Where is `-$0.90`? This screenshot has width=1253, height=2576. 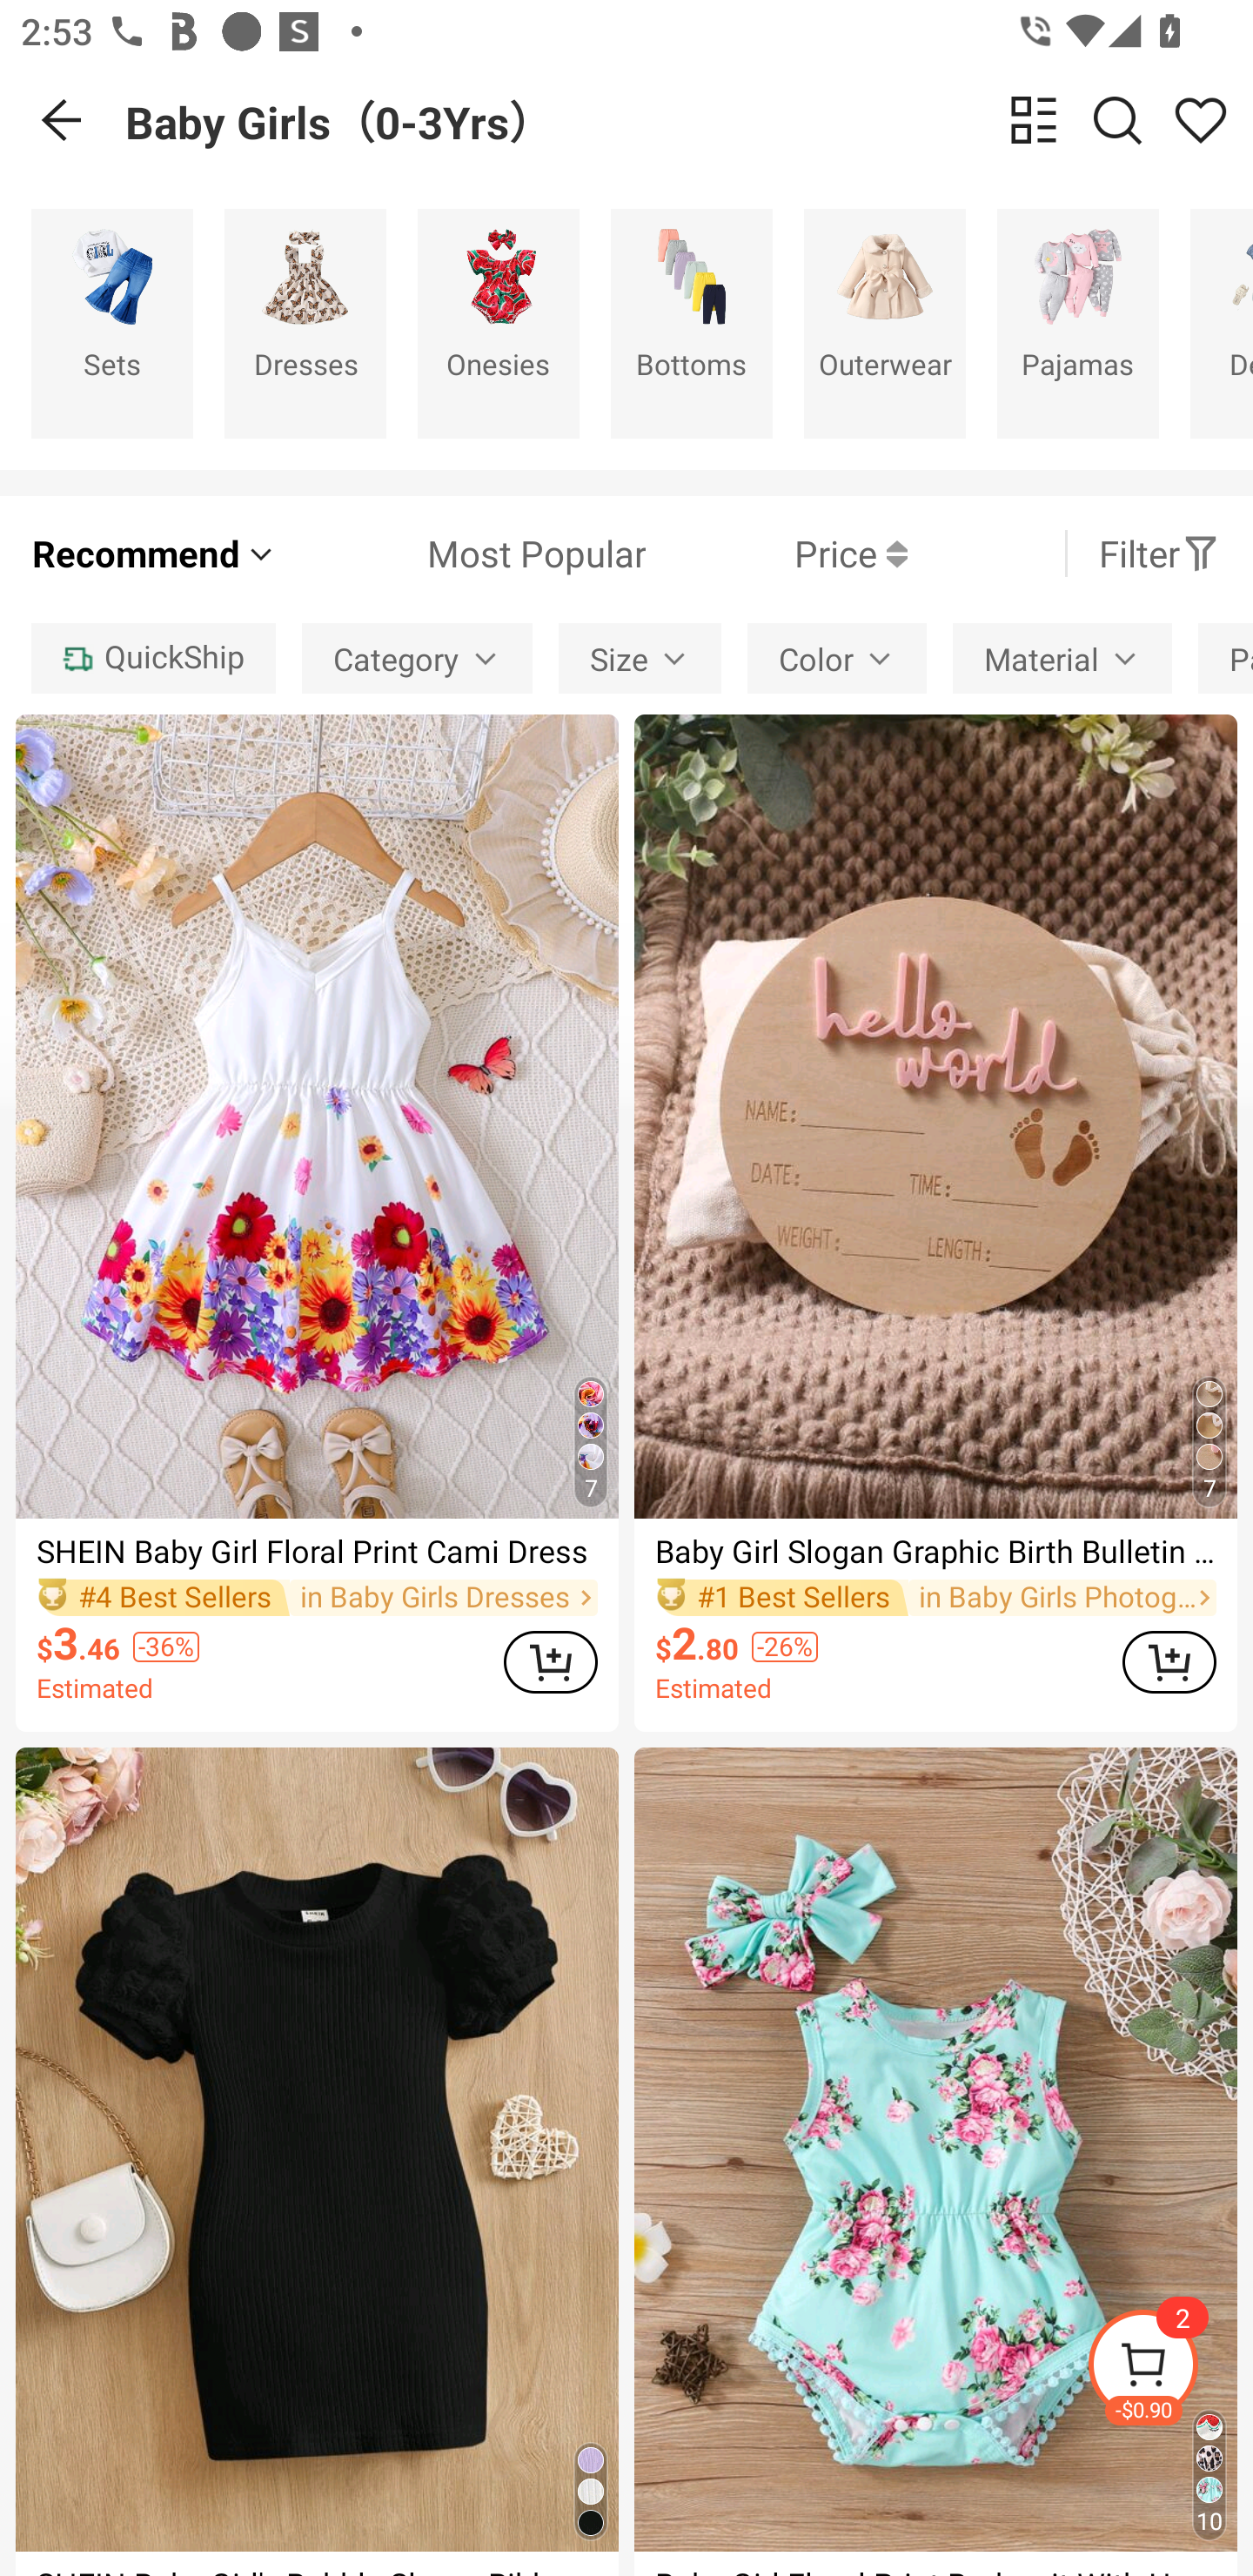 -$0.90 is located at coordinates (1169, 2369).